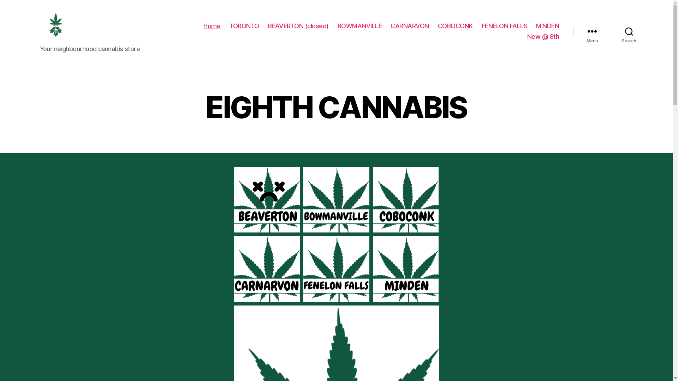 The image size is (678, 381). Describe the element at coordinates (543, 36) in the screenshot. I see `New @ 8th` at that location.